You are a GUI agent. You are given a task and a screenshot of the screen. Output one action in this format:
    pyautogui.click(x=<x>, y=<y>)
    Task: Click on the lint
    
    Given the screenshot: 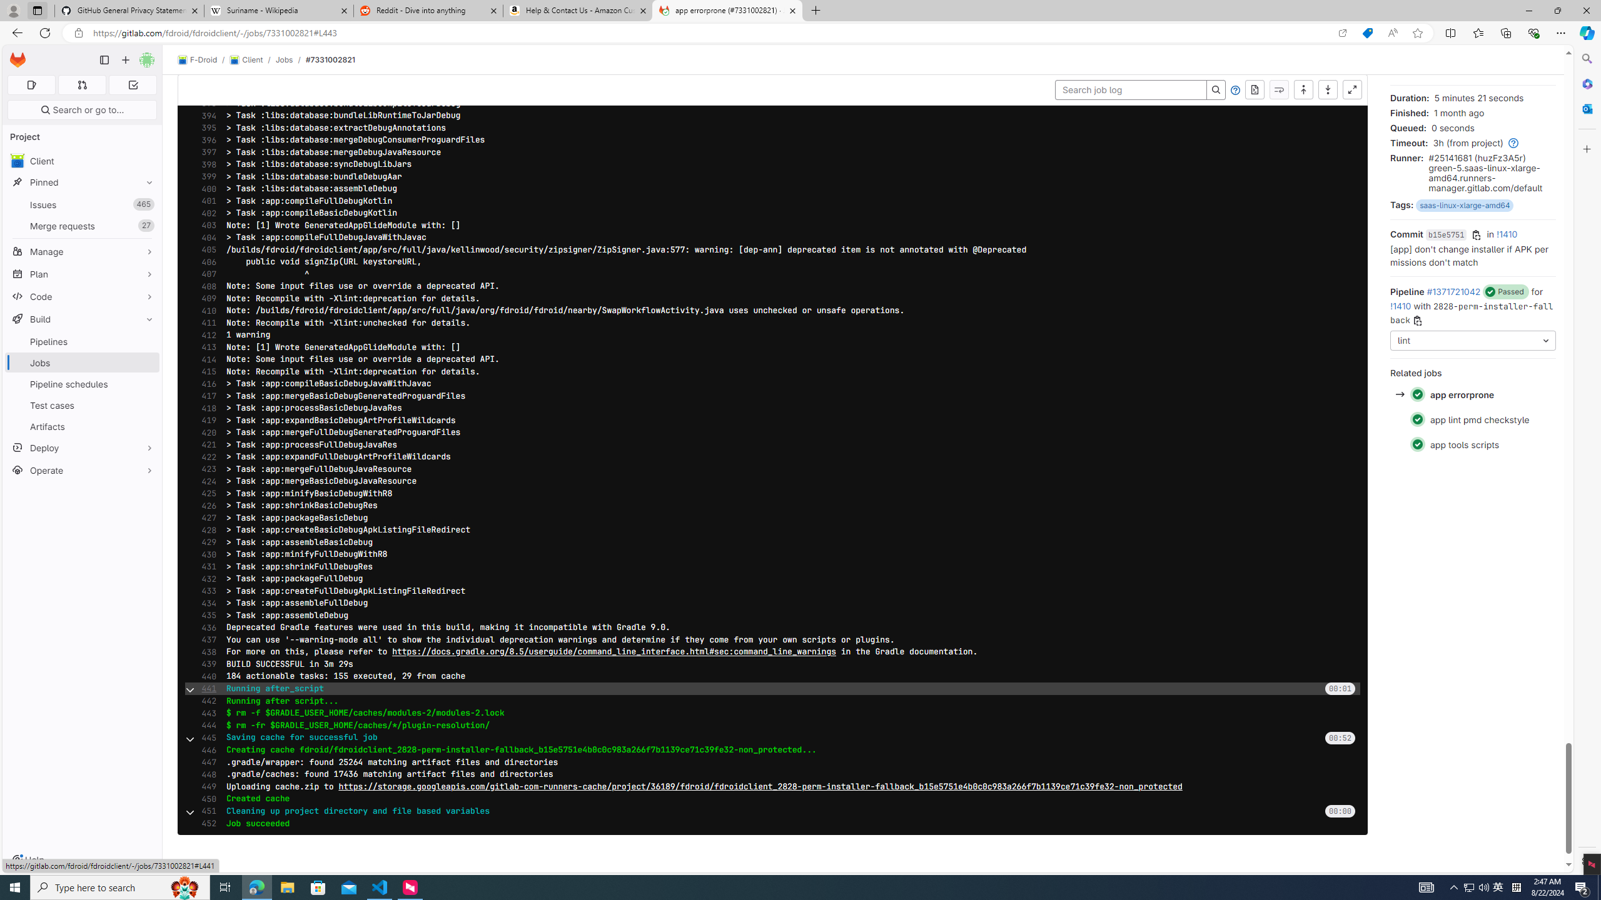 What is the action you would take?
    pyautogui.click(x=1473, y=340)
    